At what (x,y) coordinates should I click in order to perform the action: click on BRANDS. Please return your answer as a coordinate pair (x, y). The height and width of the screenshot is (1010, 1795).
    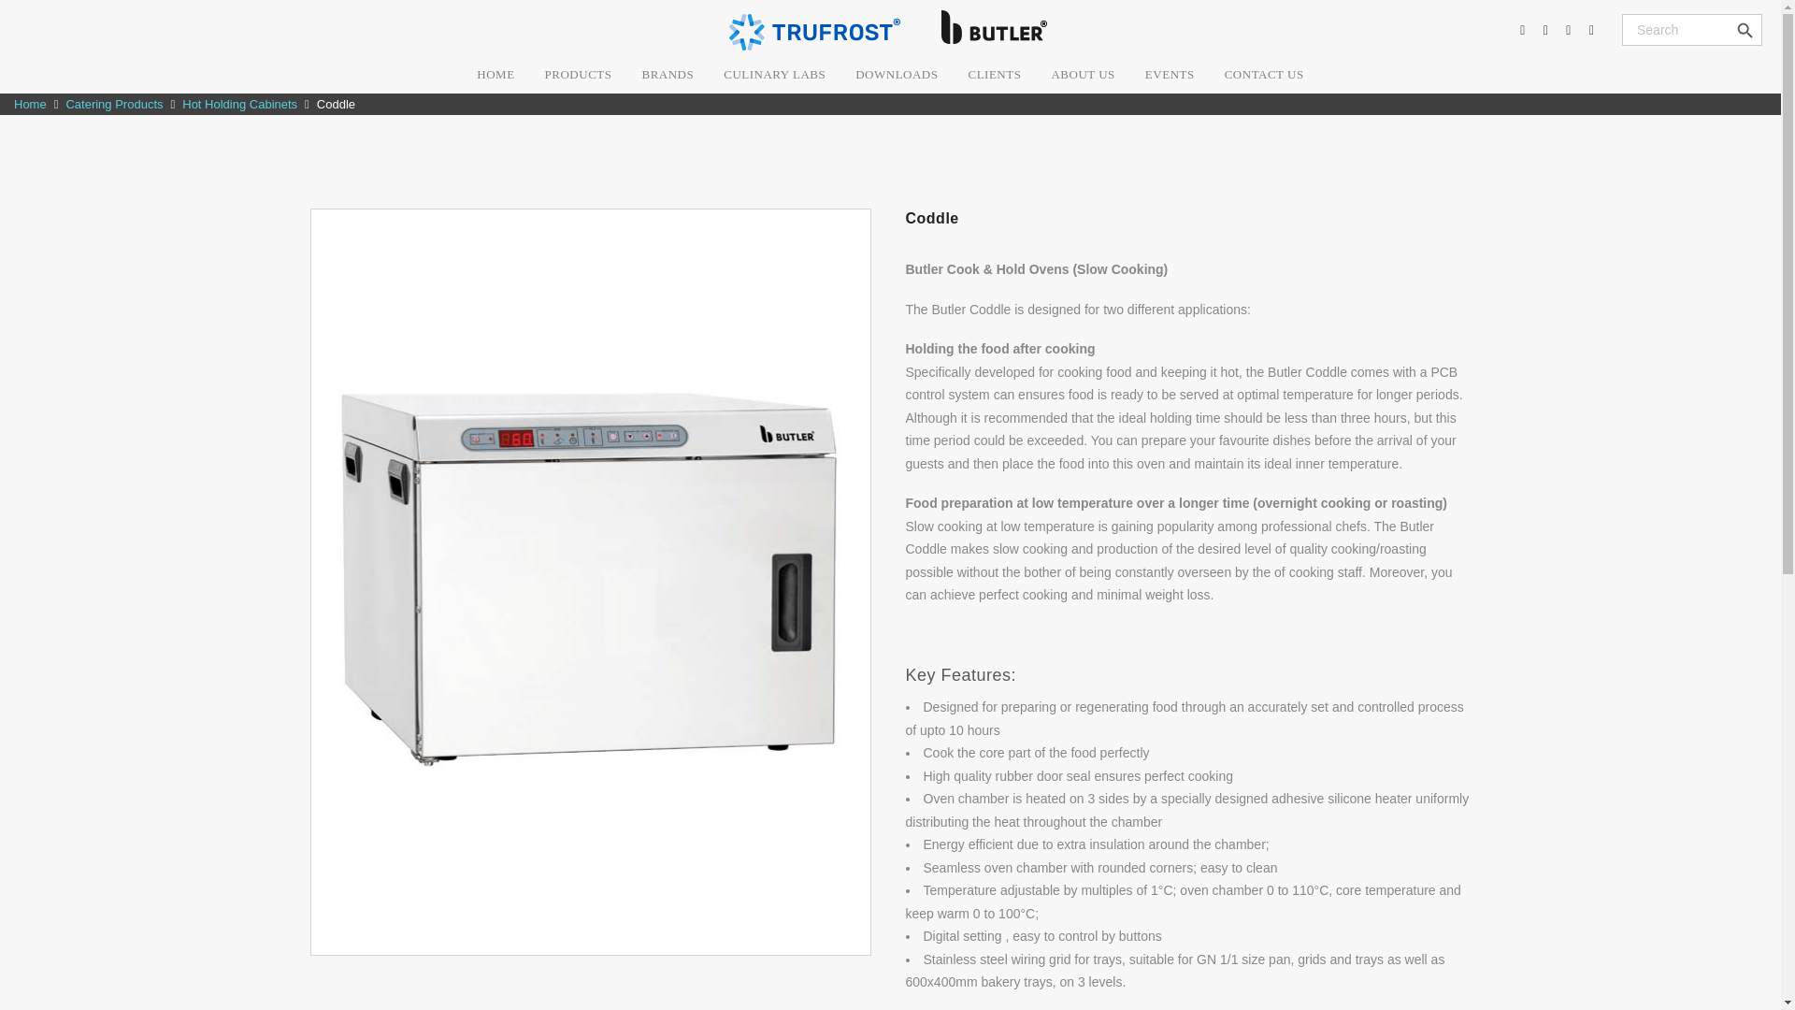
    Looking at the image, I should click on (668, 75).